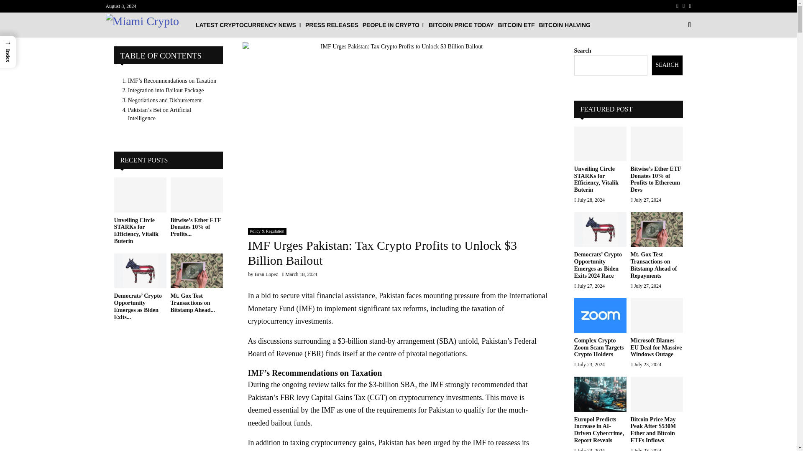 This screenshot has height=451, width=803. Describe the element at coordinates (565, 25) in the screenshot. I see `BITCOIN HALVING` at that location.